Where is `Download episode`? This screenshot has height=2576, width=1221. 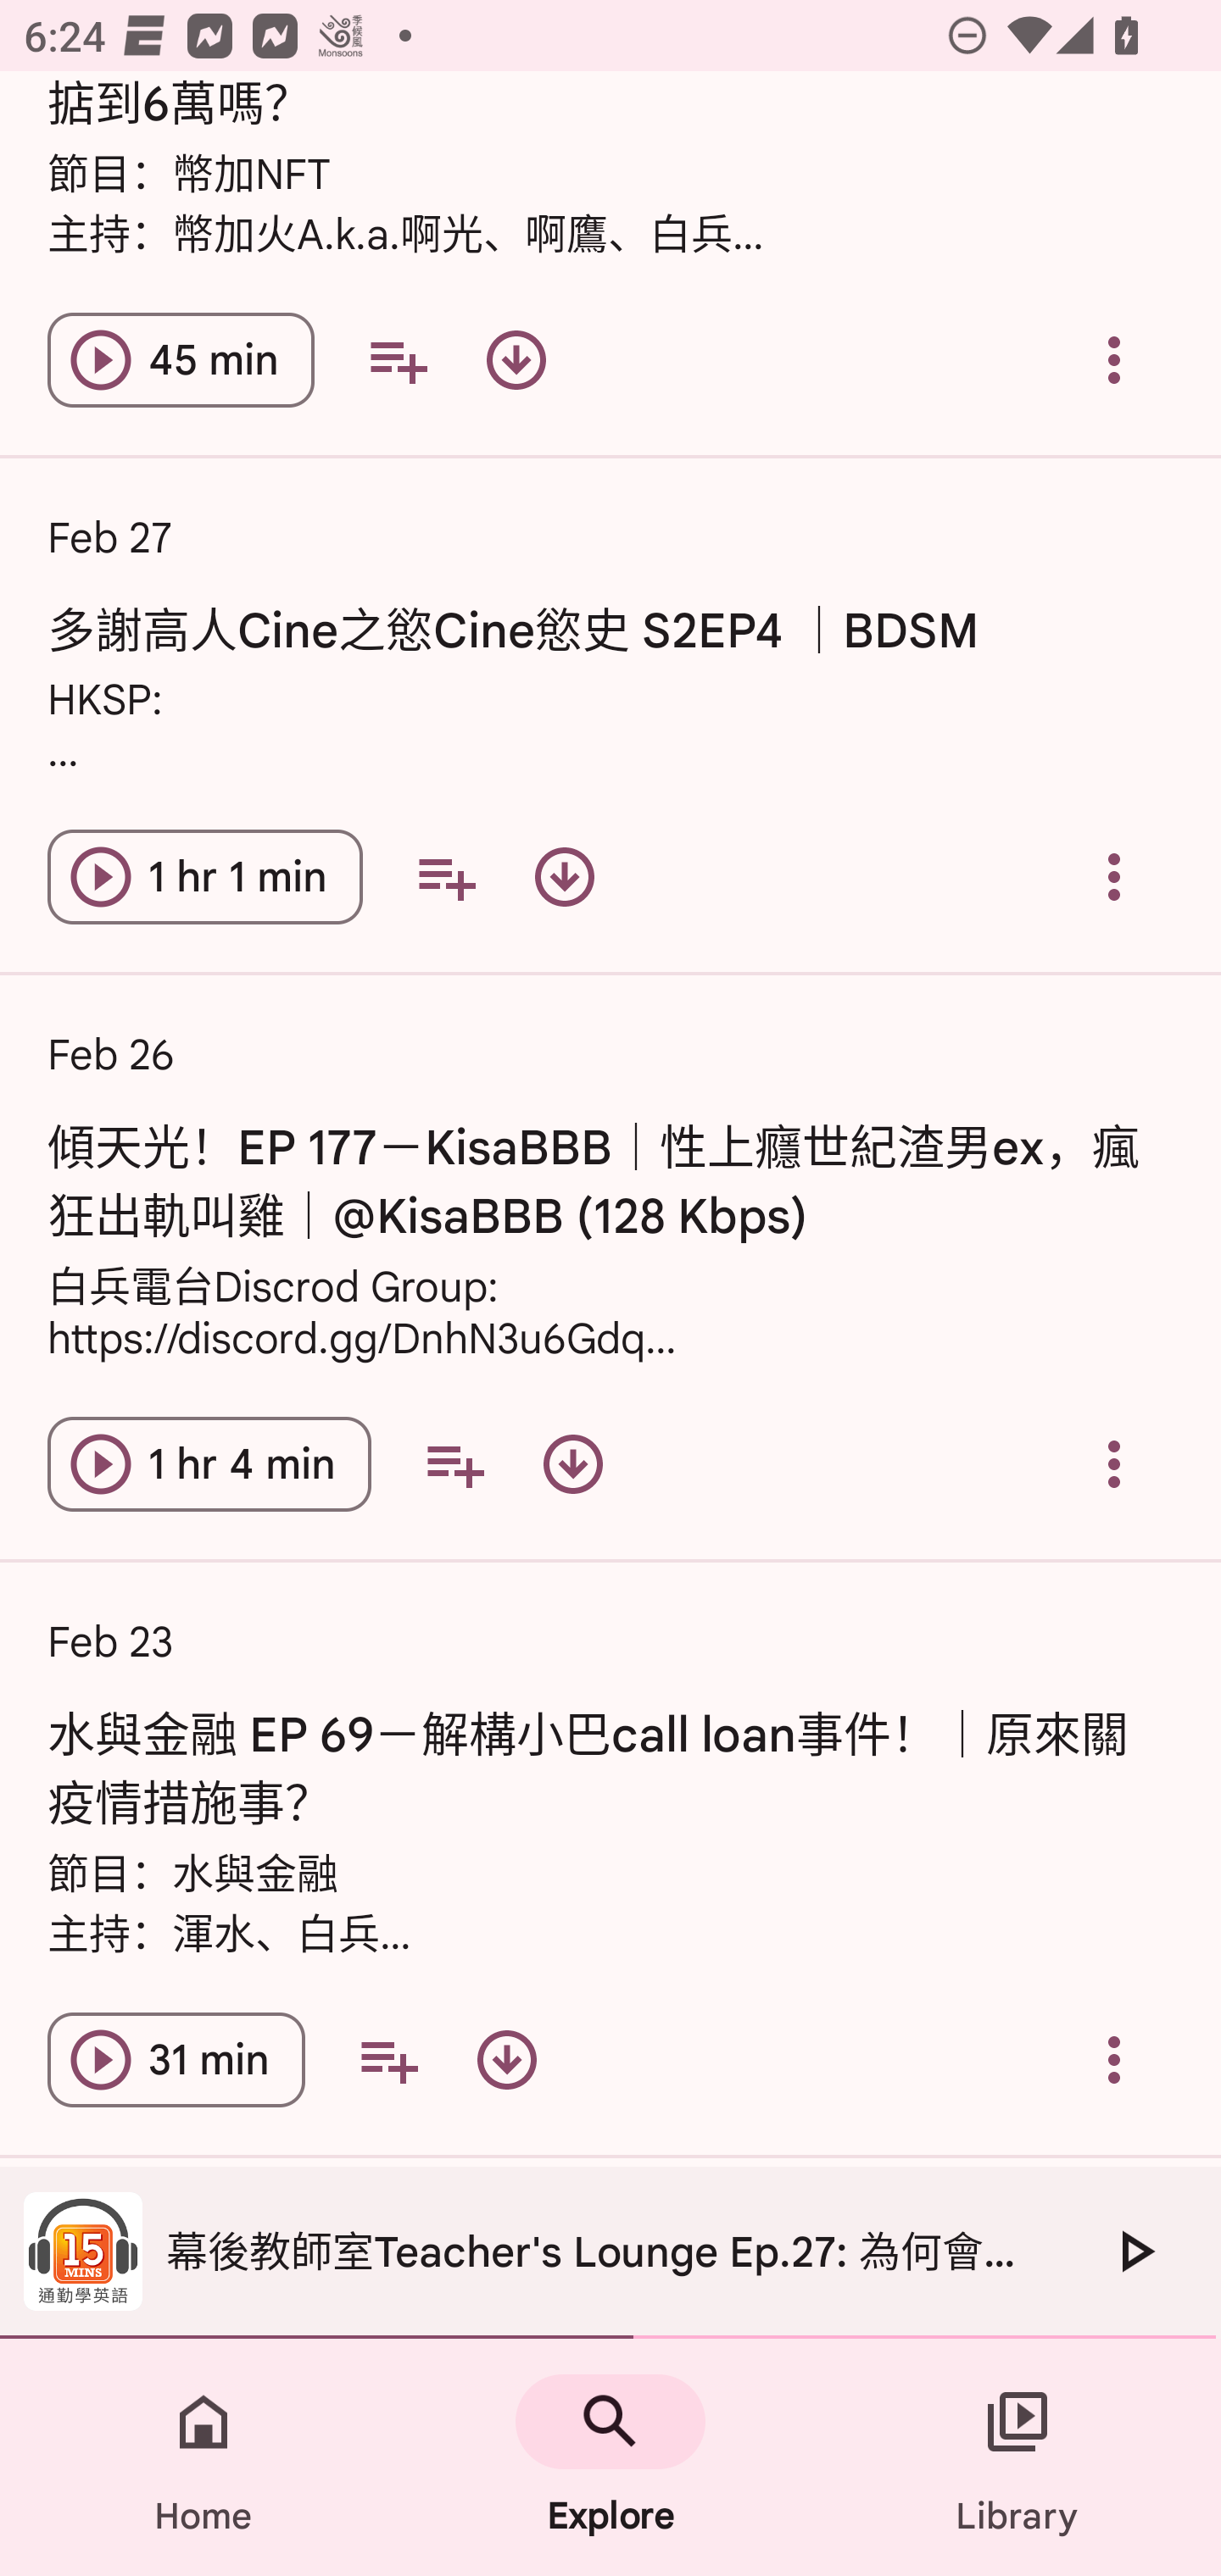 Download episode is located at coordinates (573, 1464).